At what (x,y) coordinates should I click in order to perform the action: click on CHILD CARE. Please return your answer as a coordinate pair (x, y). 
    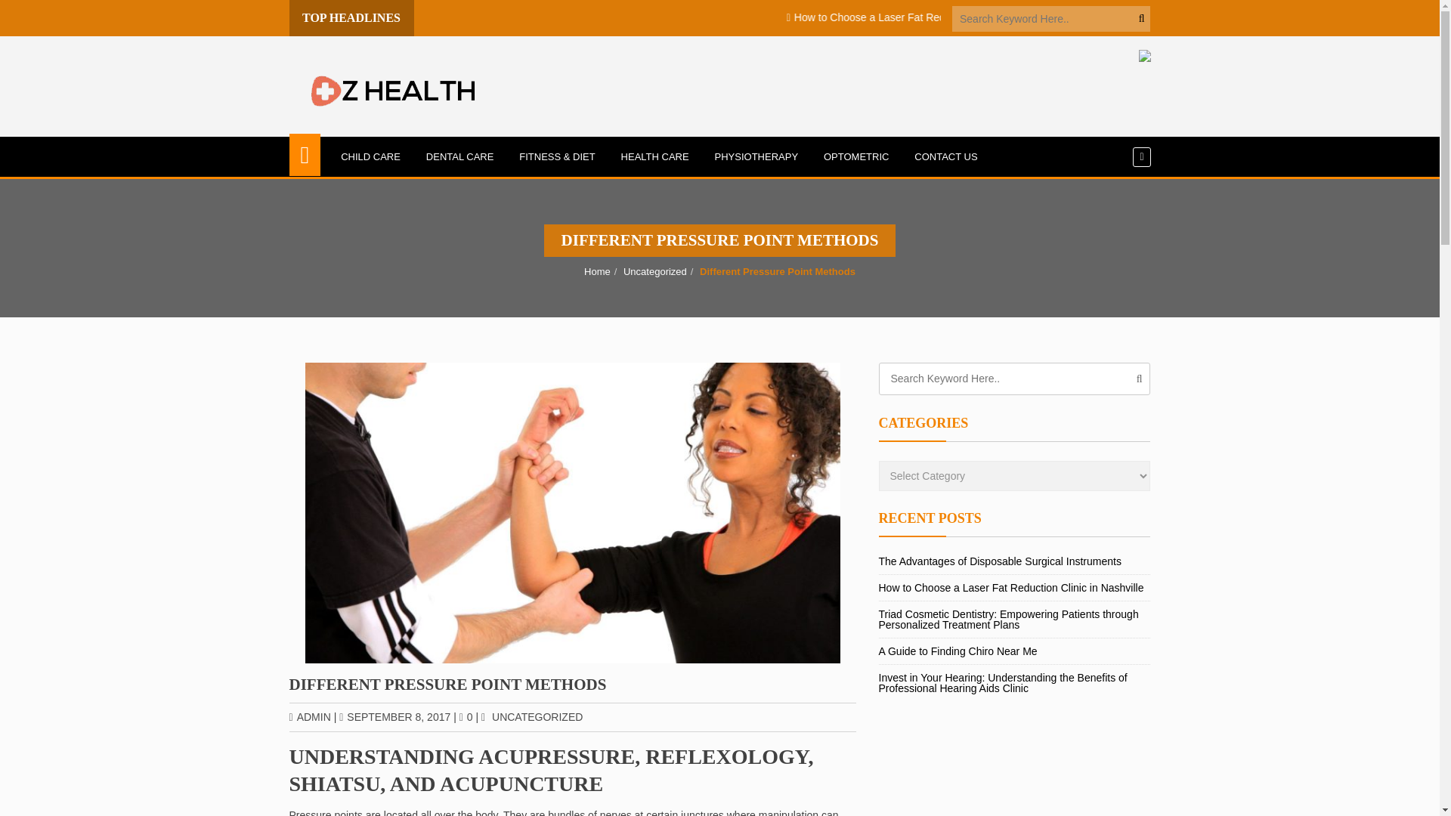
    Looking at the image, I should click on (370, 157).